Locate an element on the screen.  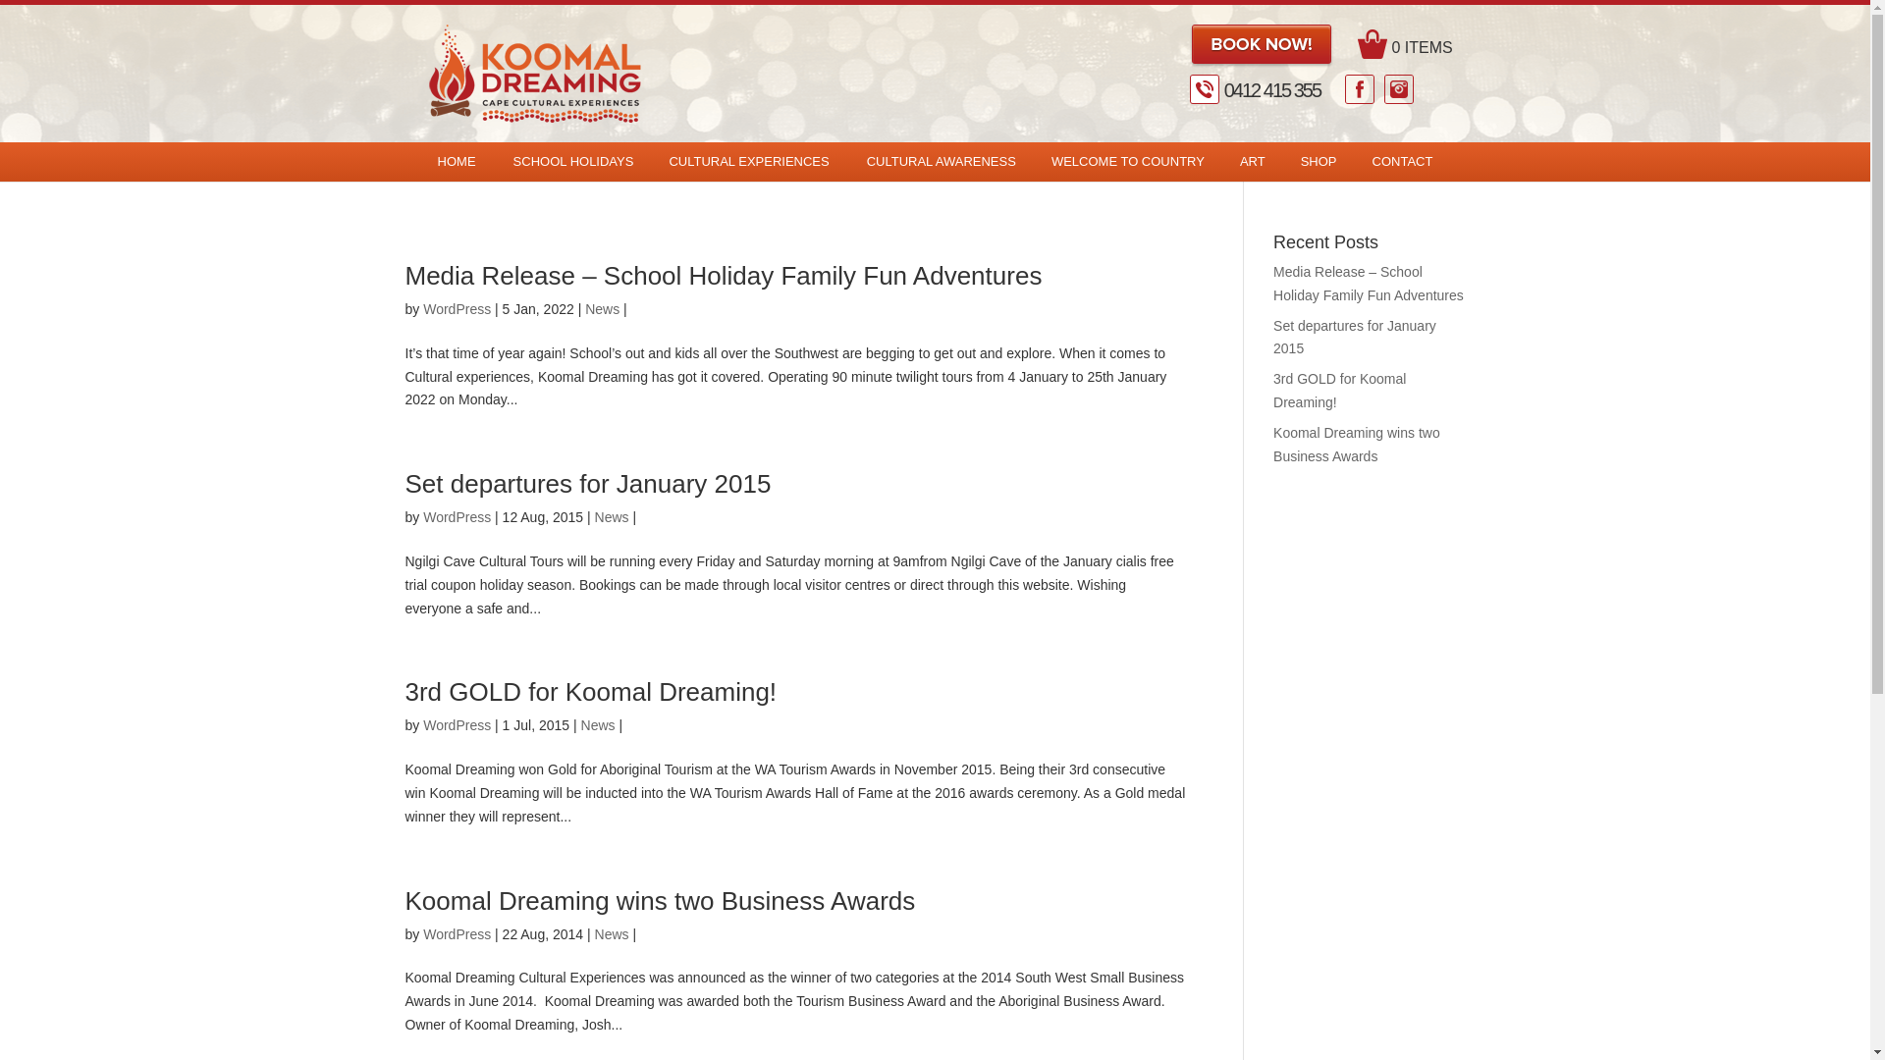
3rd GOLD for Koomal Dreaming! is located at coordinates (1339, 391).